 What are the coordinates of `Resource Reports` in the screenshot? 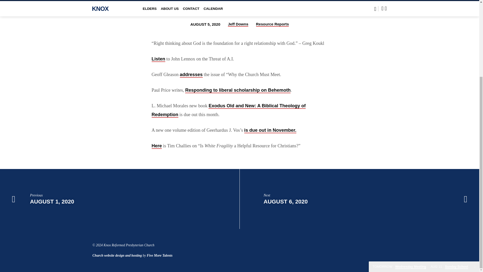 It's located at (272, 24).